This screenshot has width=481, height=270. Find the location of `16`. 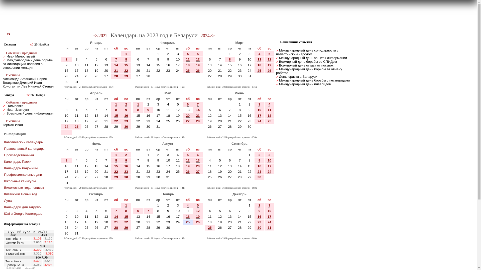

16 is located at coordinates (126, 166).